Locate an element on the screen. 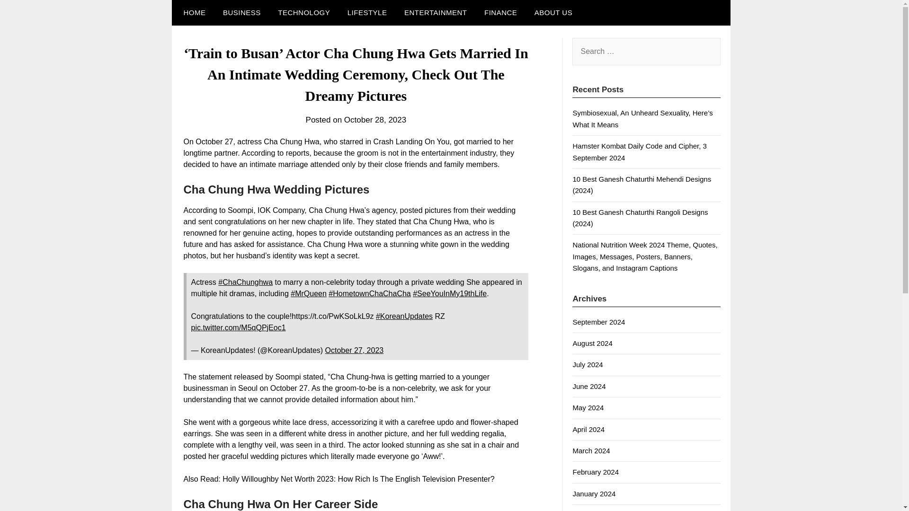 The height and width of the screenshot is (511, 909). FINANCE is located at coordinates (500, 13).